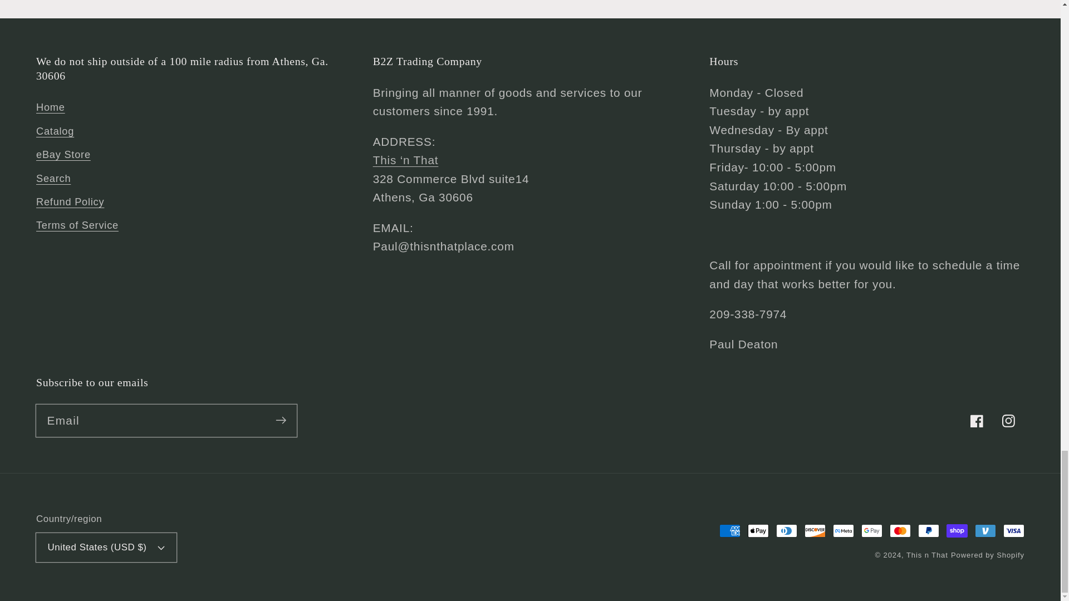 Image resolution: width=1069 pixels, height=601 pixels. Describe the element at coordinates (63, 155) in the screenshot. I see `eBay Store` at that location.